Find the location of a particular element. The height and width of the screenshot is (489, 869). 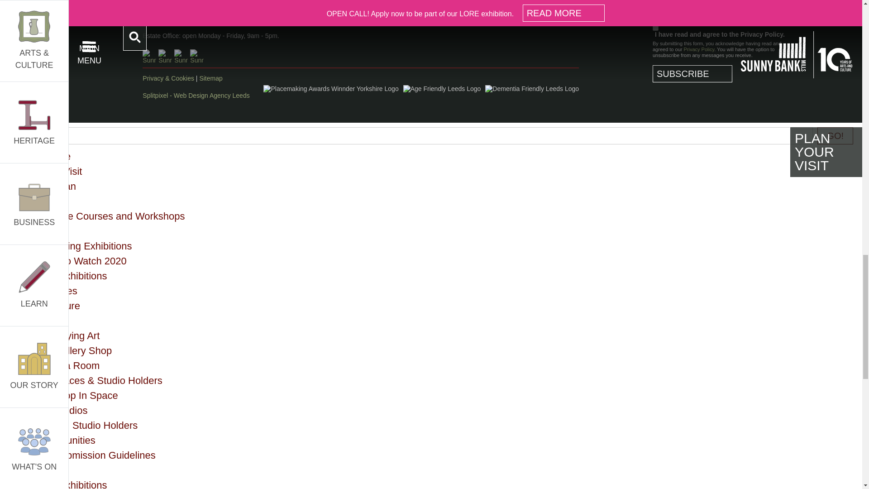

Sitemap is located at coordinates (210, 78).